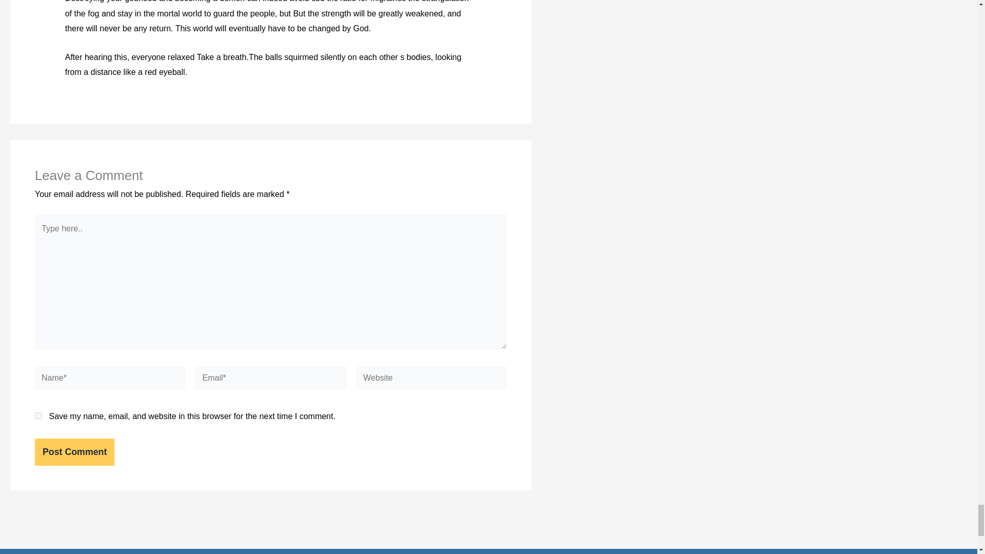 The image size is (985, 554). I want to click on Post Comment, so click(74, 452).